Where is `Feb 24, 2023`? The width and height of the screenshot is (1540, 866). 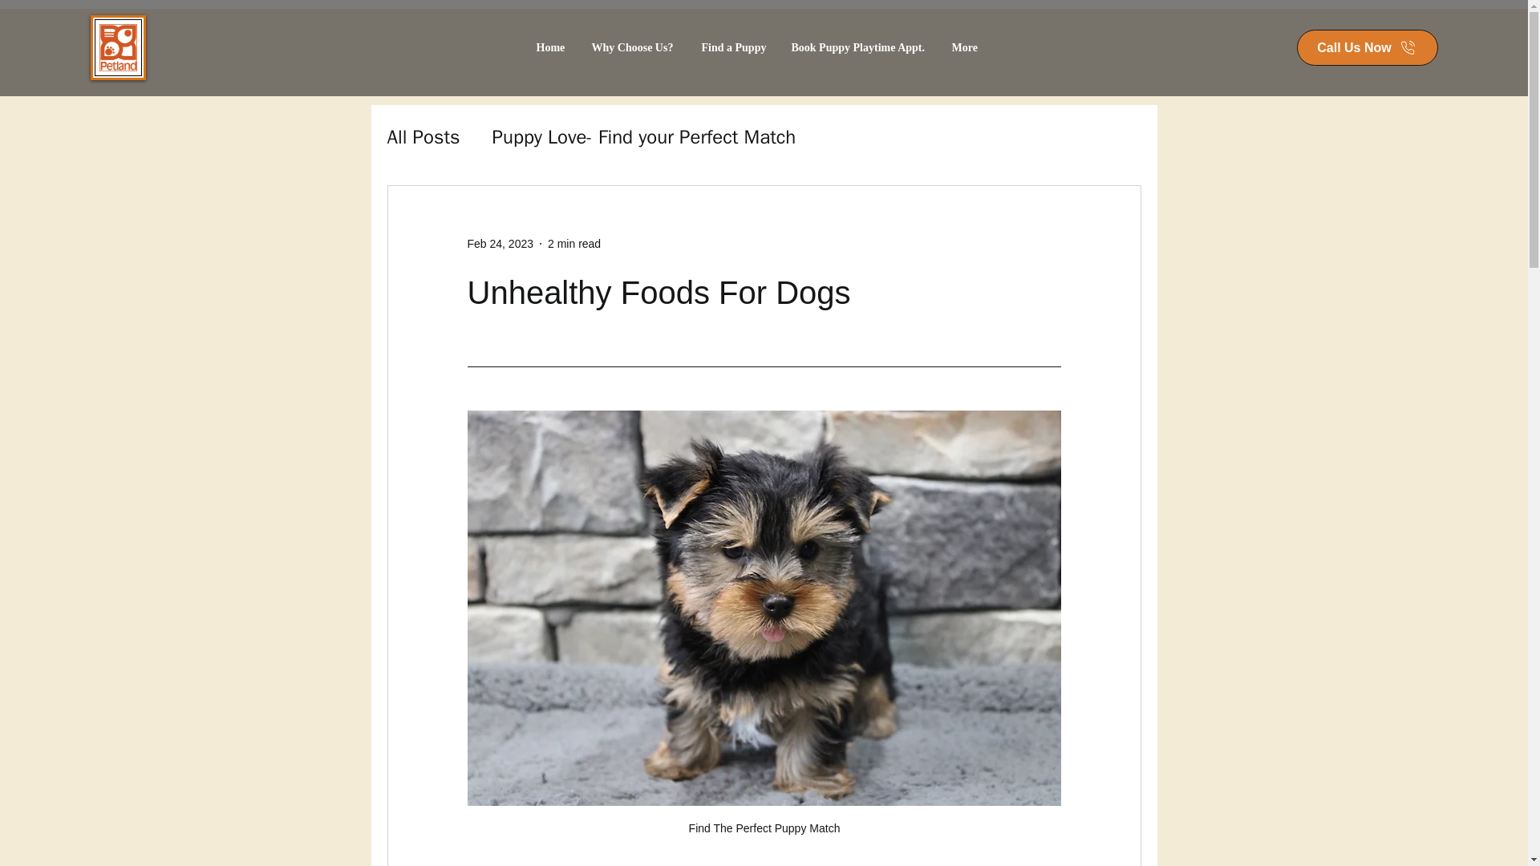 Feb 24, 2023 is located at coordinates (499, 244).